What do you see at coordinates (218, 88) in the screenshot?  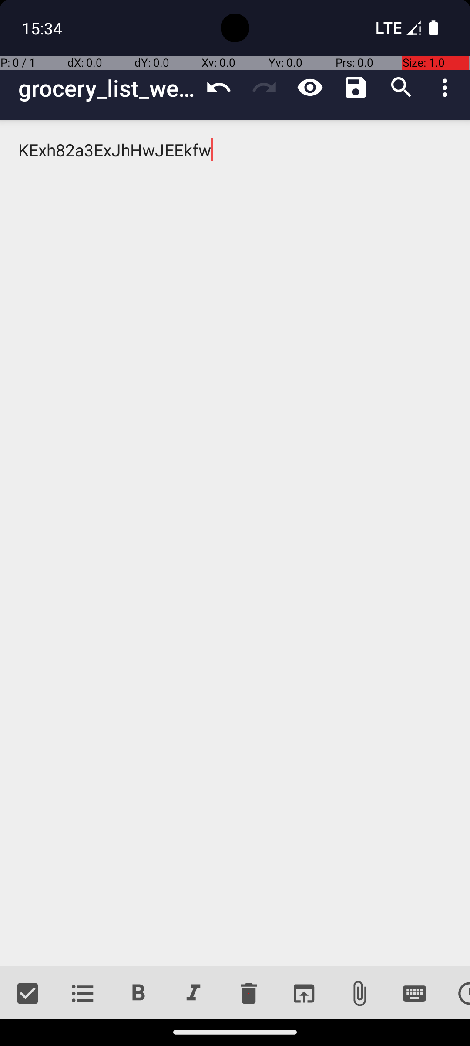 I see `Undo` at bounding box center [218, 88].